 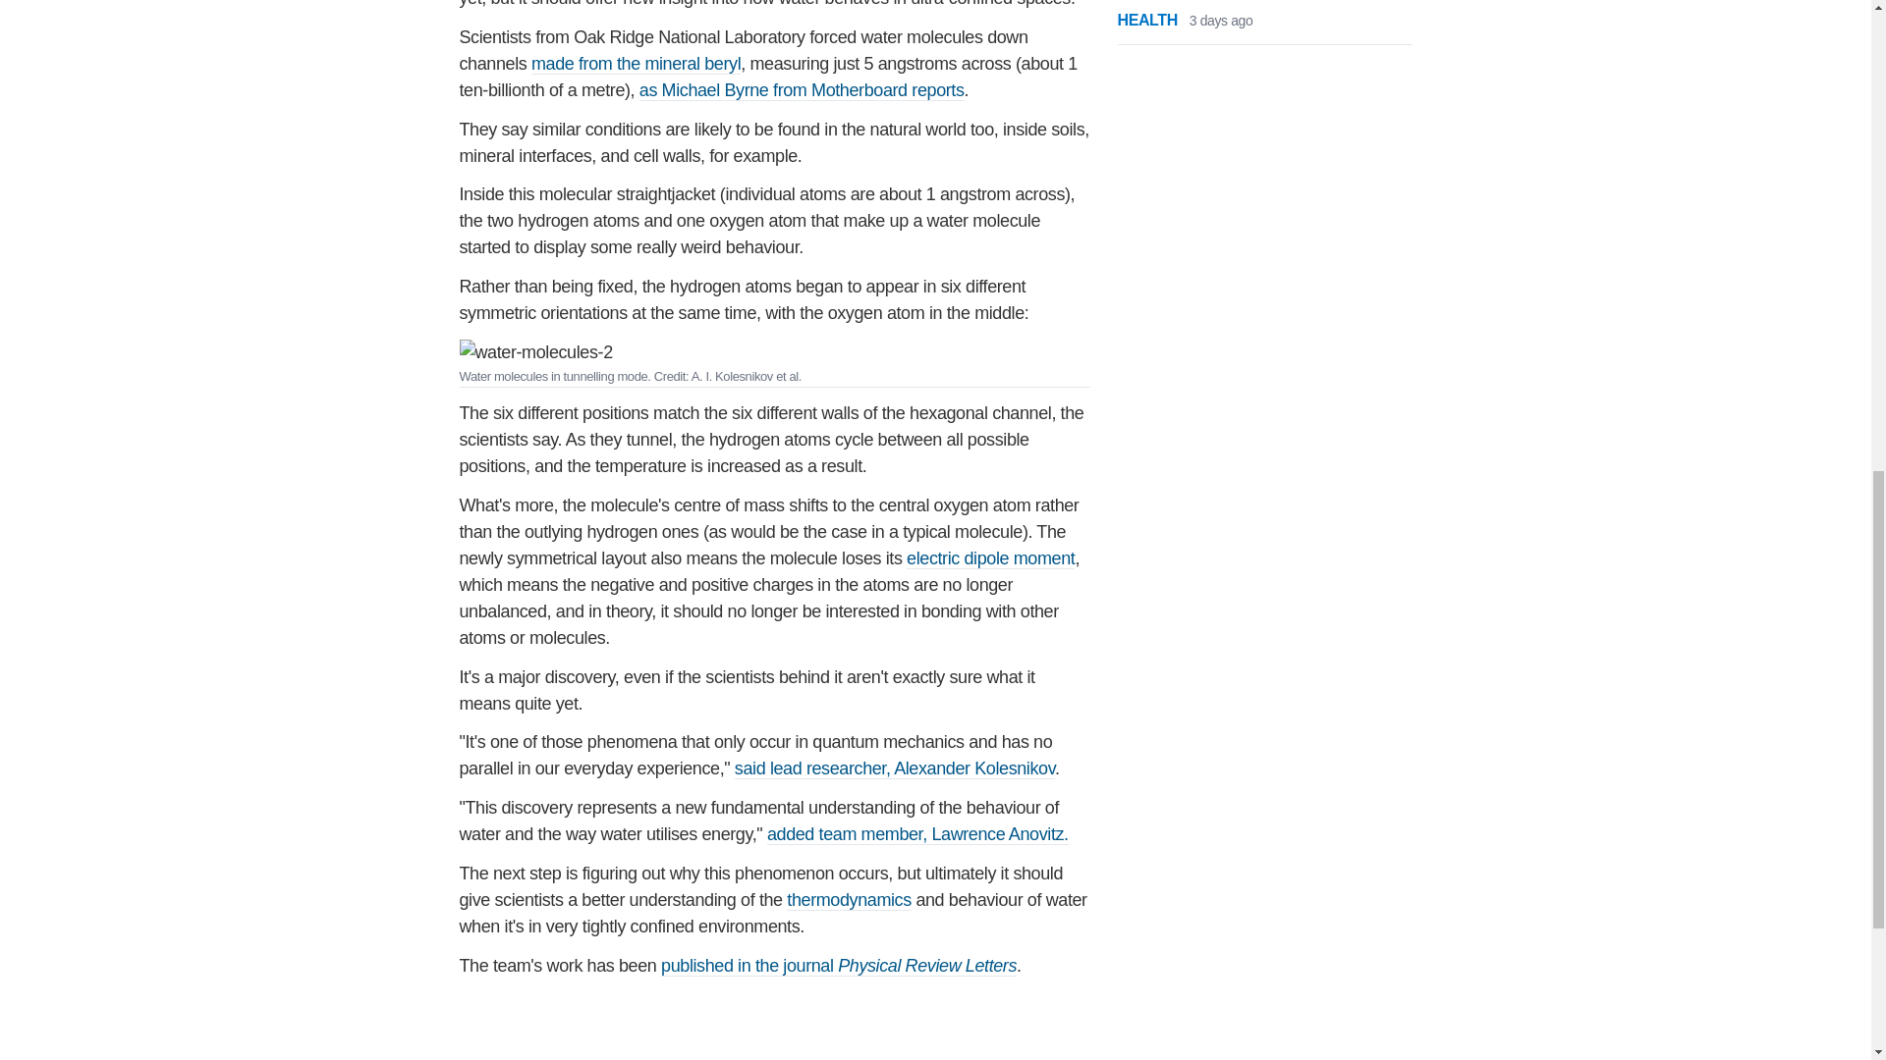 I want to click on published in the journal Physical Review Letters, so click(x=839, y=966).